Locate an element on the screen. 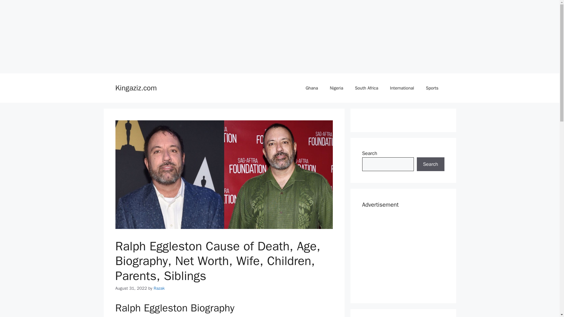 This screenshot has width=564, height=317. International is located at coordinates (402, 88).